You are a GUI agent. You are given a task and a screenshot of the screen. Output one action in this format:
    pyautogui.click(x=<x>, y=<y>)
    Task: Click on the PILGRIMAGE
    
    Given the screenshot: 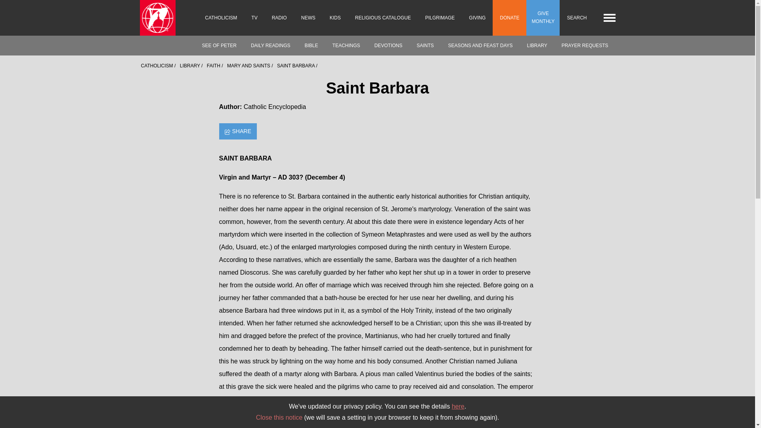 What is the action you would take?
    pyautogui.click(x=440, y=17)
    